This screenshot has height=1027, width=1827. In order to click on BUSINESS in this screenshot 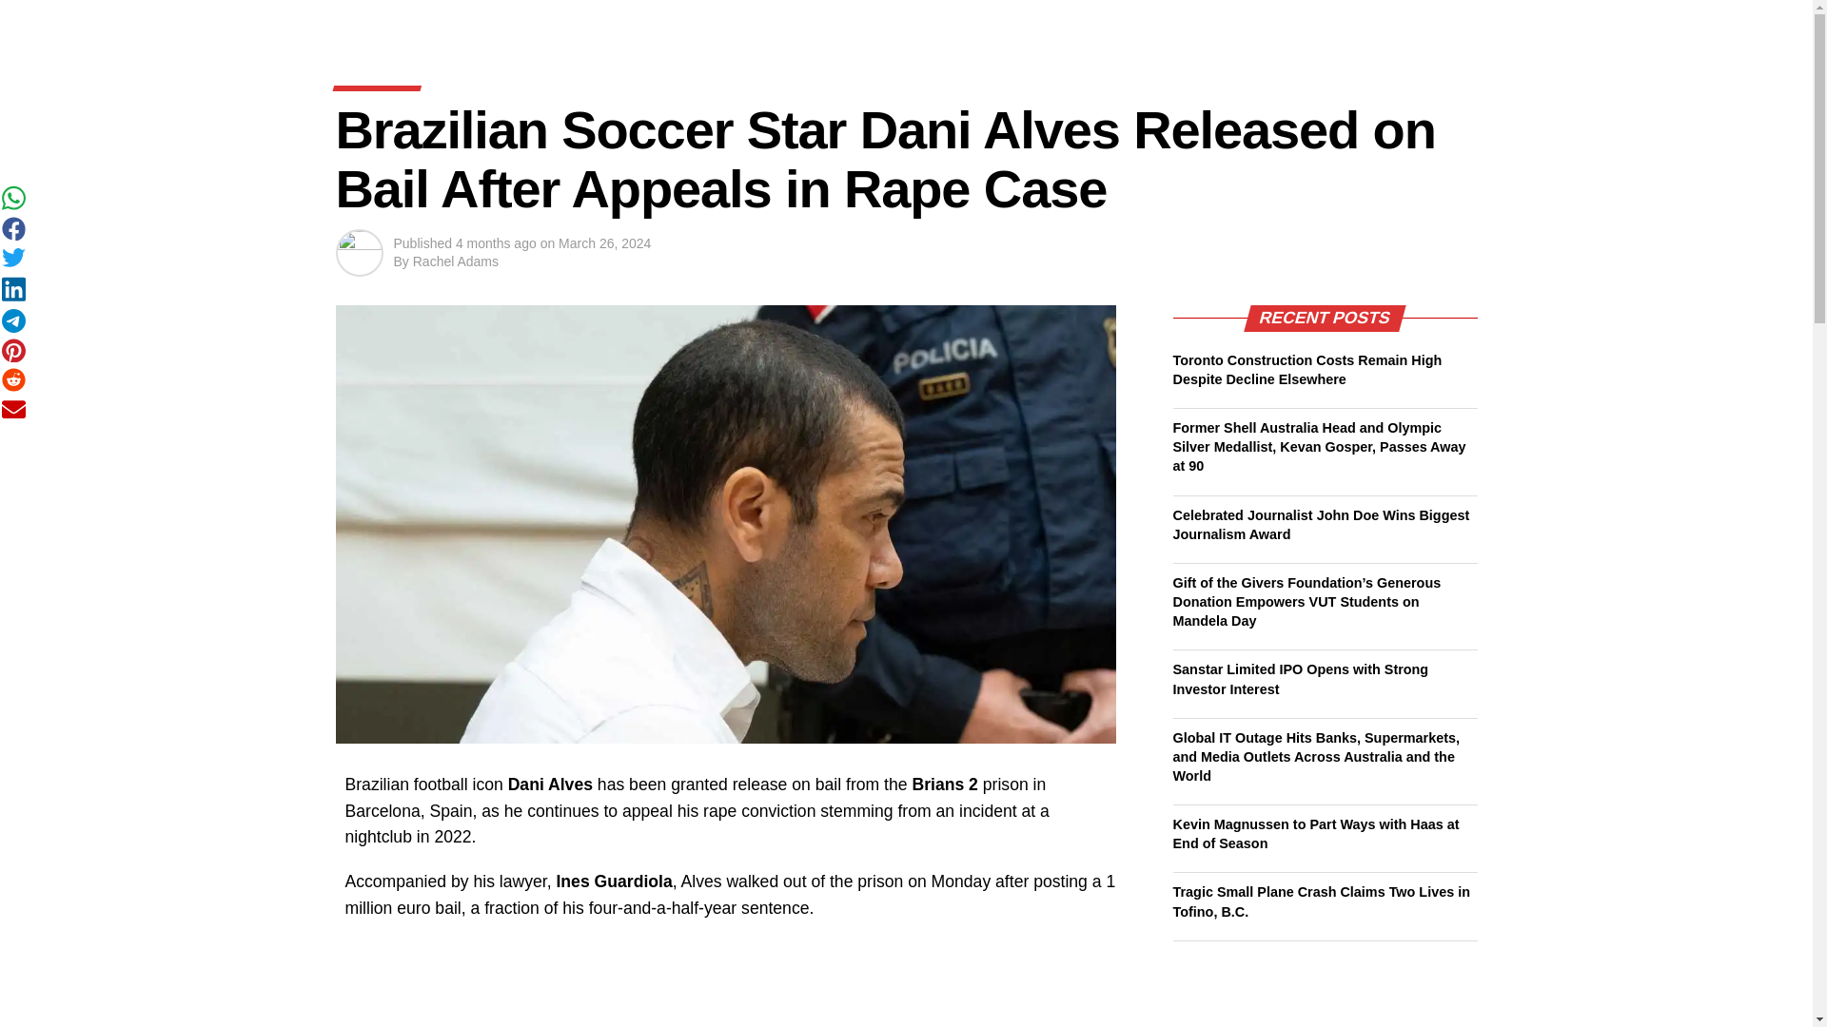, I will do `click(617, 25)`.